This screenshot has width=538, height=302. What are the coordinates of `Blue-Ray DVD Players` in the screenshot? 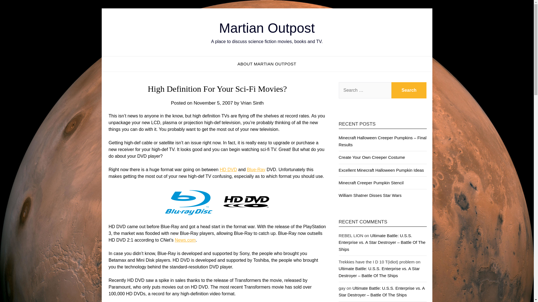 It's located at (256, 169).